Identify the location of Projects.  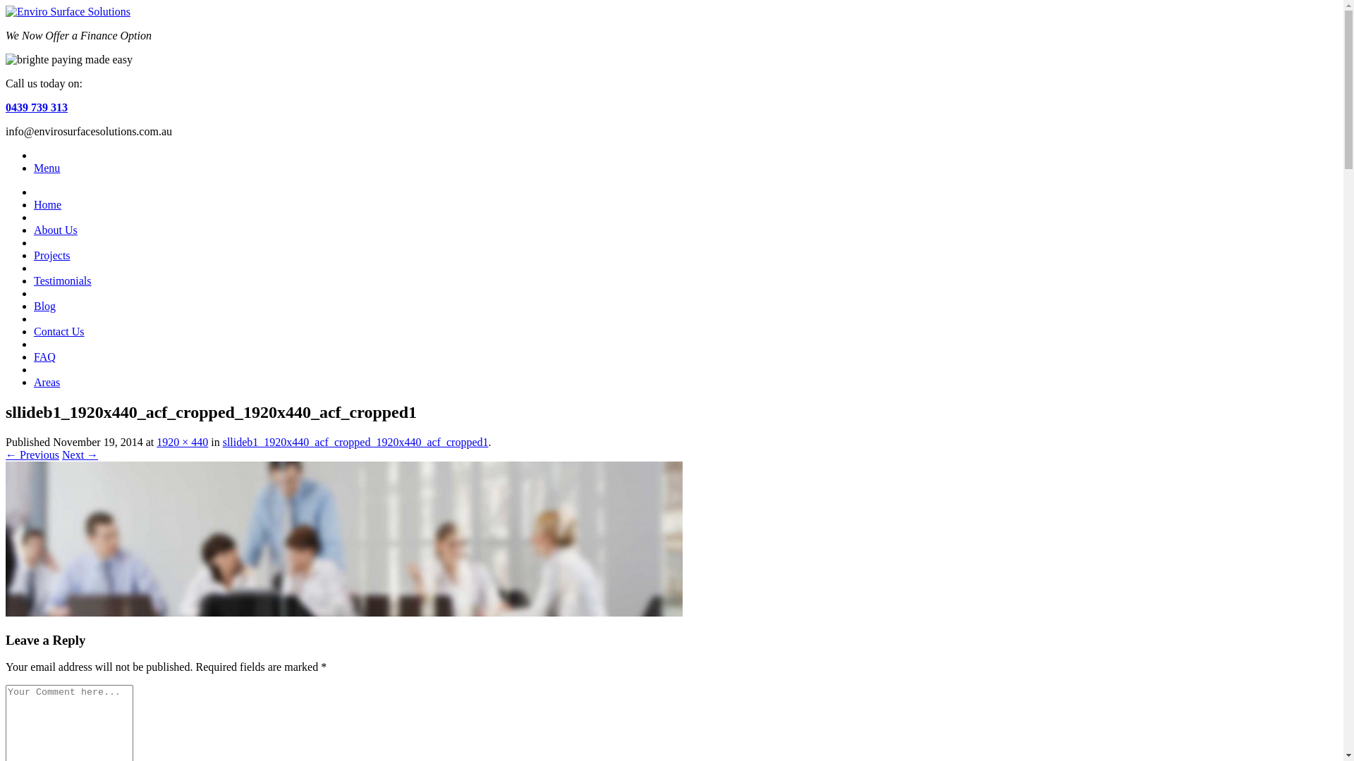
(52, 255).